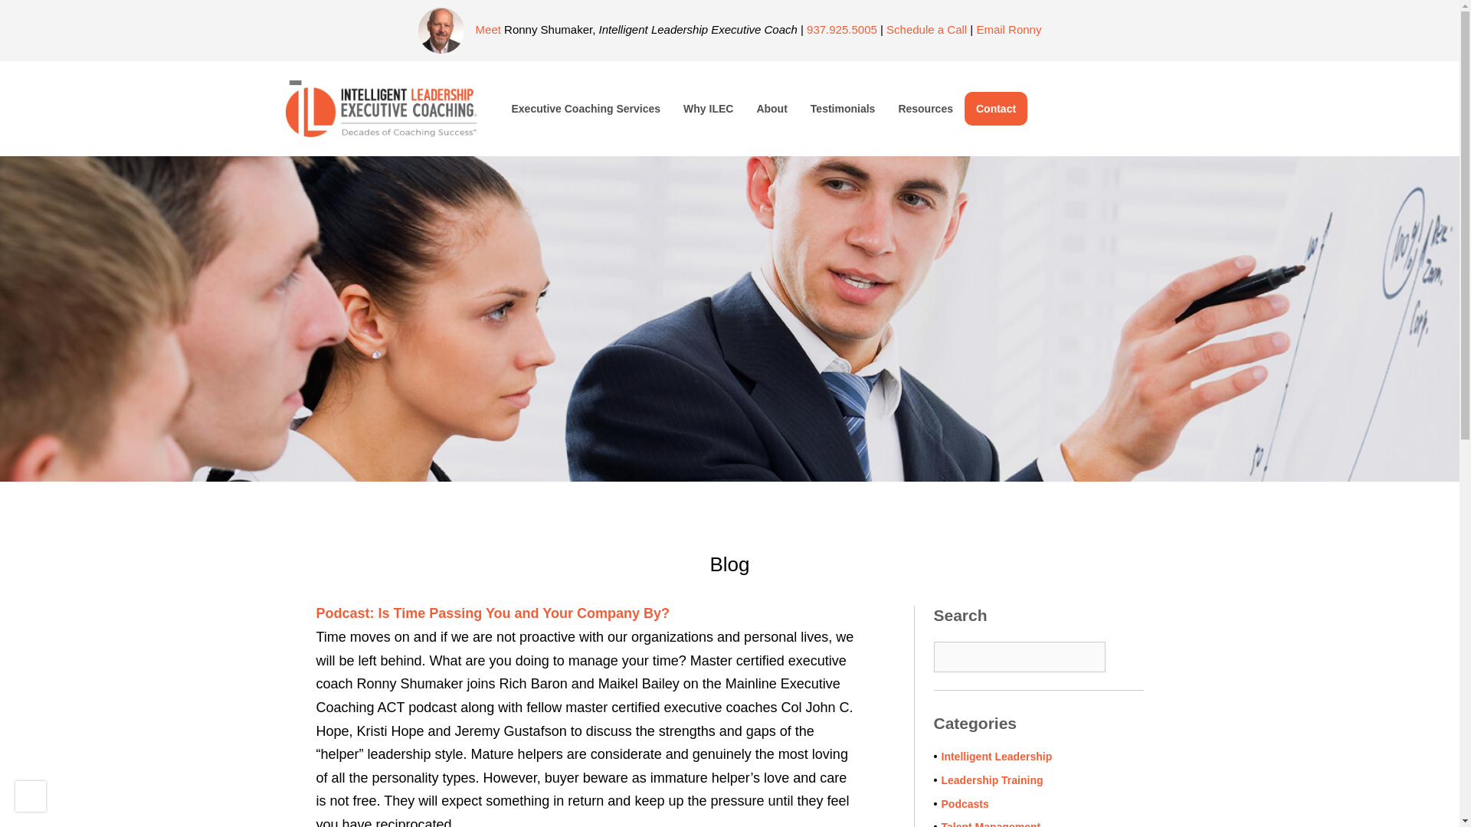 The width and height of the screenshot is (1471, 827). I want to click on Schedule a Call, so click(926, 29).